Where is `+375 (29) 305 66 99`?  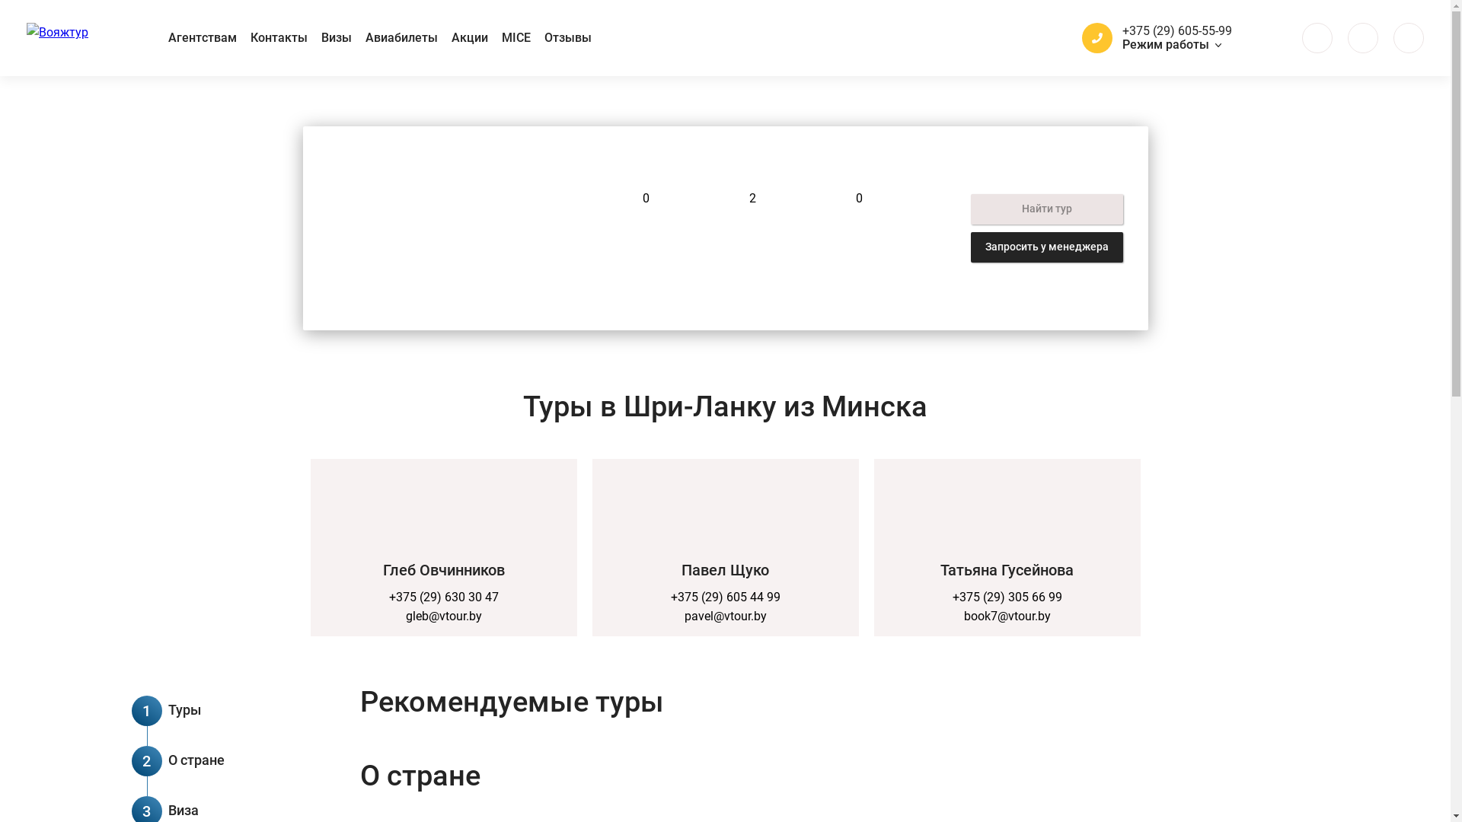 +375 (29) 305 66 99 is located at coordinates (1007, 597).